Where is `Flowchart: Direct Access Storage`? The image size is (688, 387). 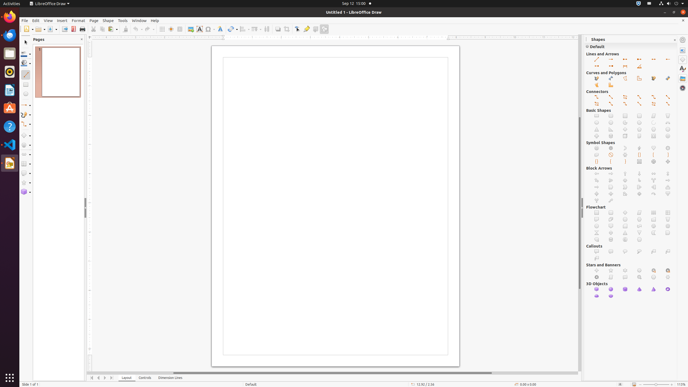
Flowchart: Direct Access Storage is located at coordinates (625, 240).